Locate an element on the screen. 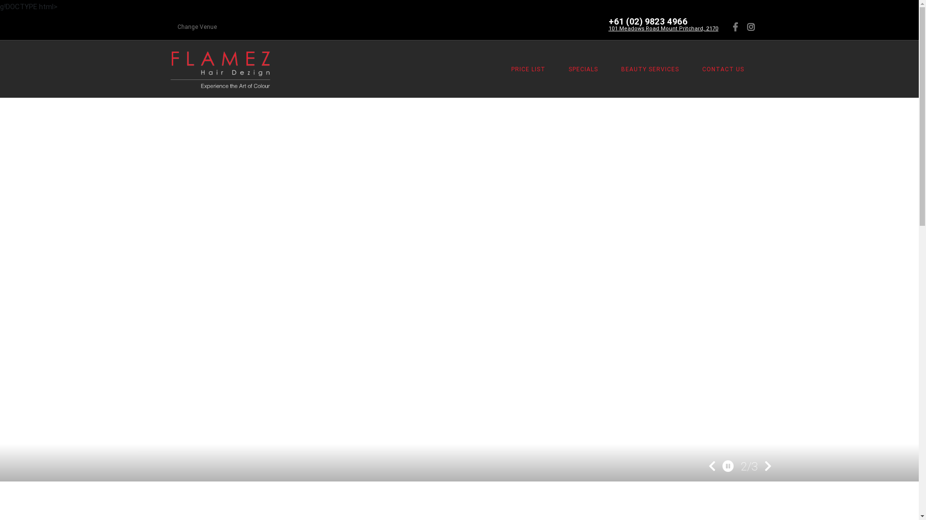  Change Venue is located at coordinates (197, 27).